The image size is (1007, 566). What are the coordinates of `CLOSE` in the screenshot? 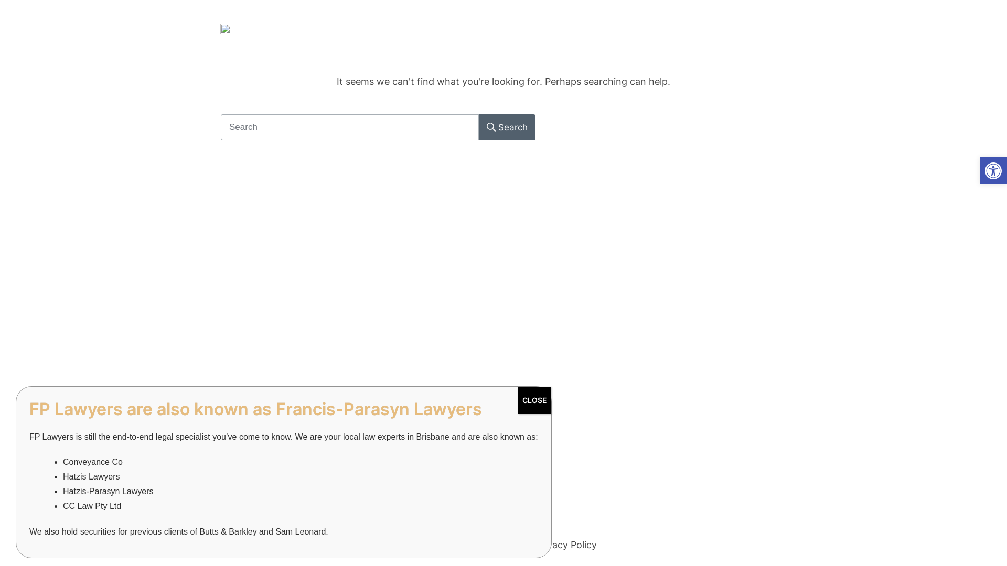 It's located at (534, 400).